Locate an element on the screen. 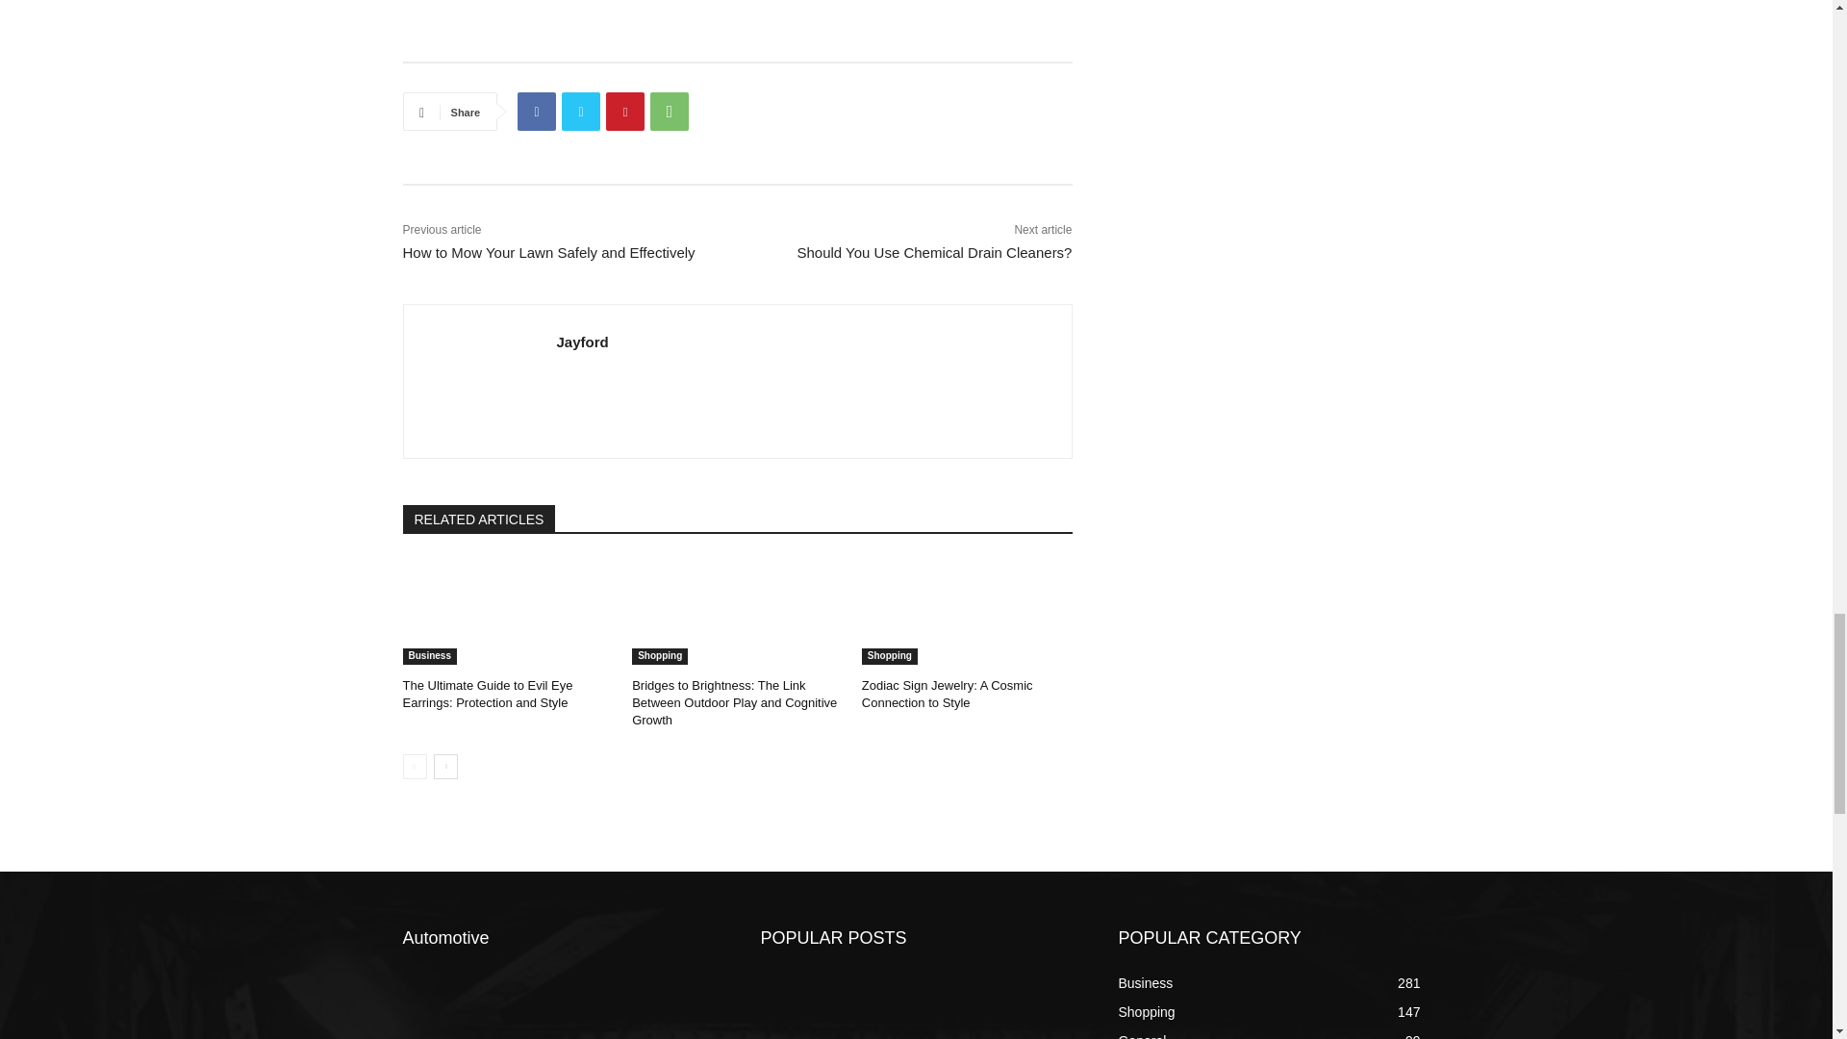 The image size is (1847, 1039). Twitter is located at coordinates (581, 112).